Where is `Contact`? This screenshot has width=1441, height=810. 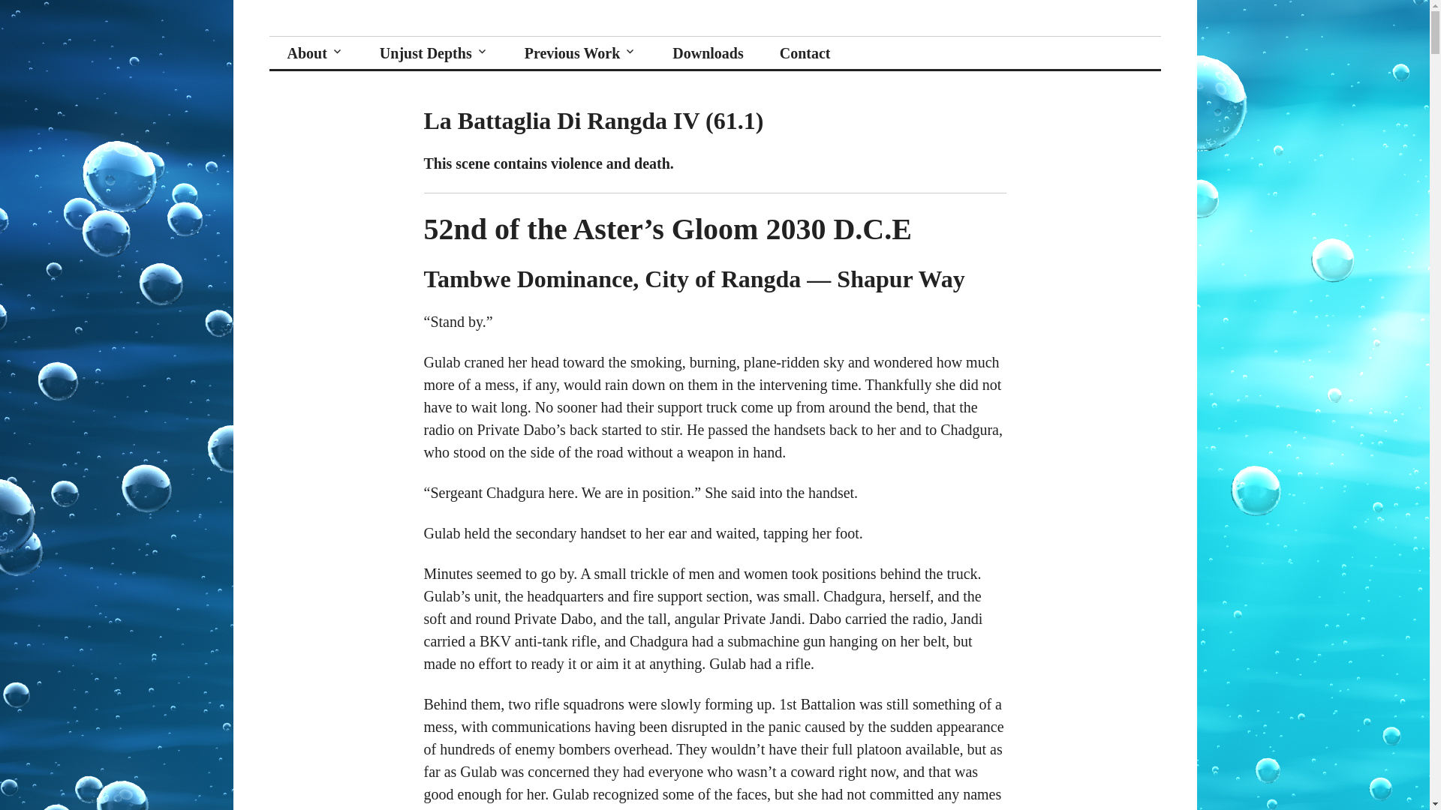
Contact is located at coordinates (805, 52).